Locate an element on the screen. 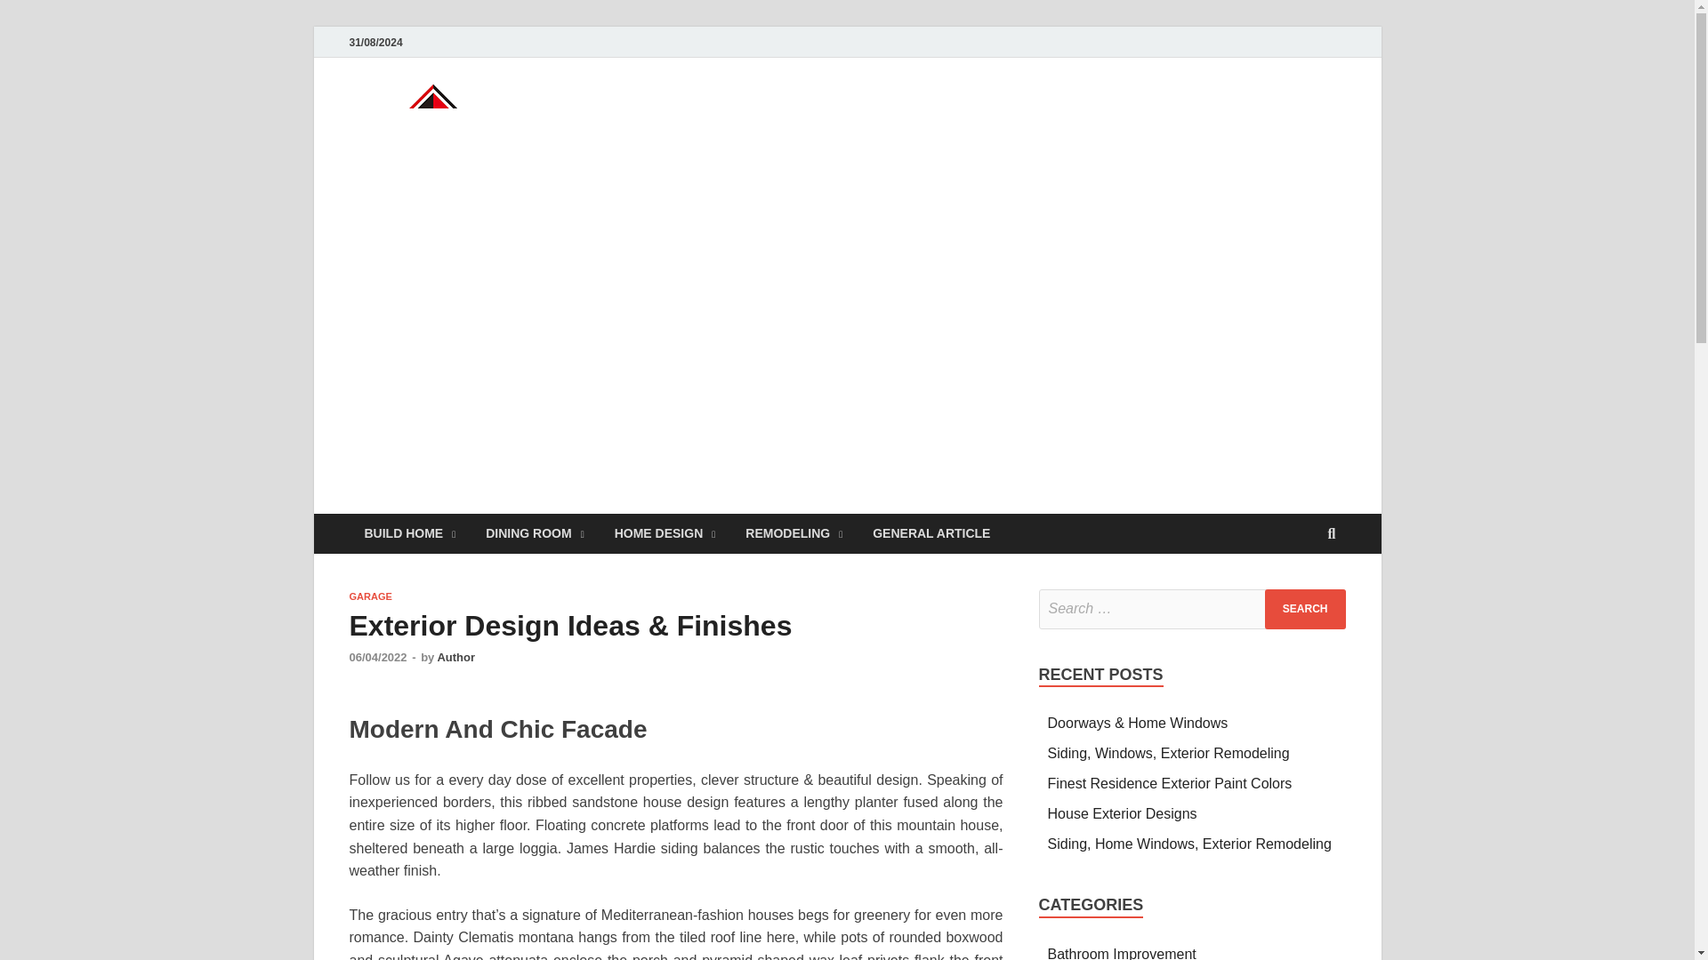 The image size is (1708, 960). homethai.net is located at coordinates (729, 118).